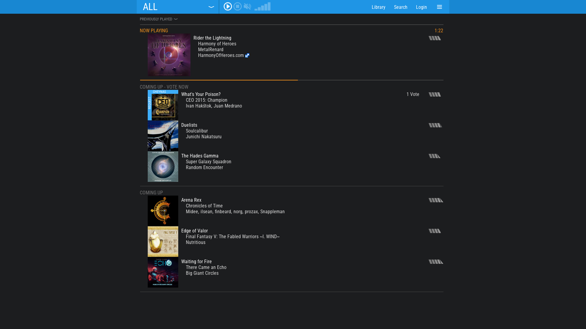  Describe the element at coordinates (202, 273) in the screenshot. I see `Big Giant Circles` at that location.